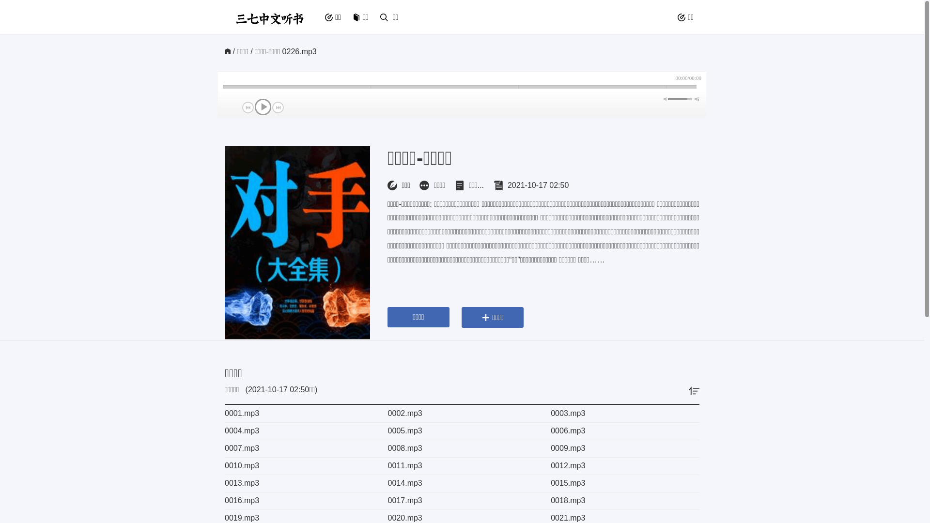 The height and width of the screenshot is (523, 930). What do you see at coordinates (458, 414) in the screenshot?
I see `0002.mp3` at bounding box center [458, 414].